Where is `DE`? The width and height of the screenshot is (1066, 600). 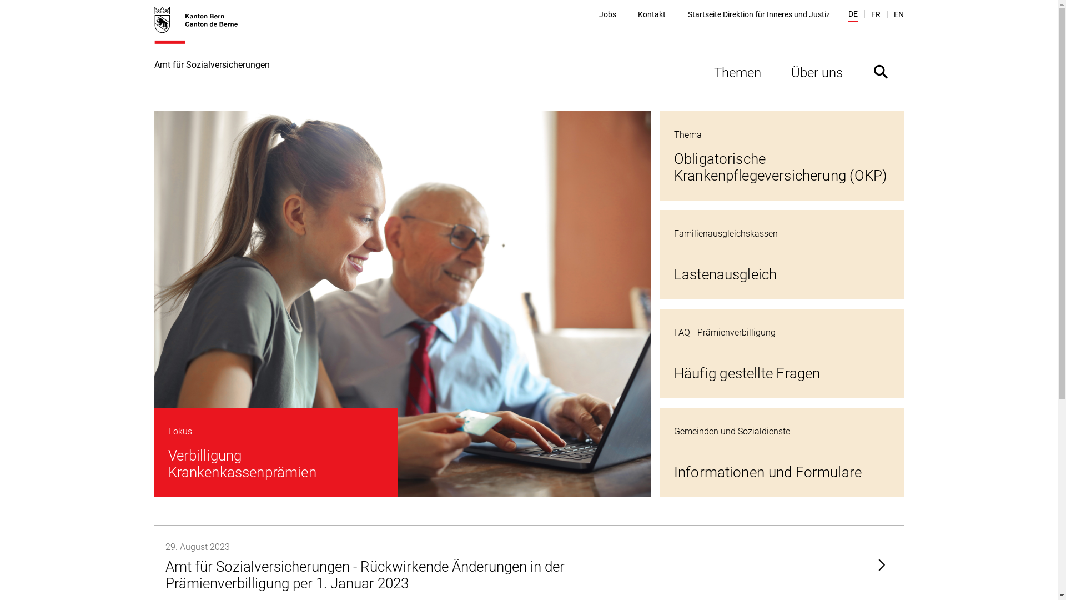
DE is located at coordinates (853, 16).